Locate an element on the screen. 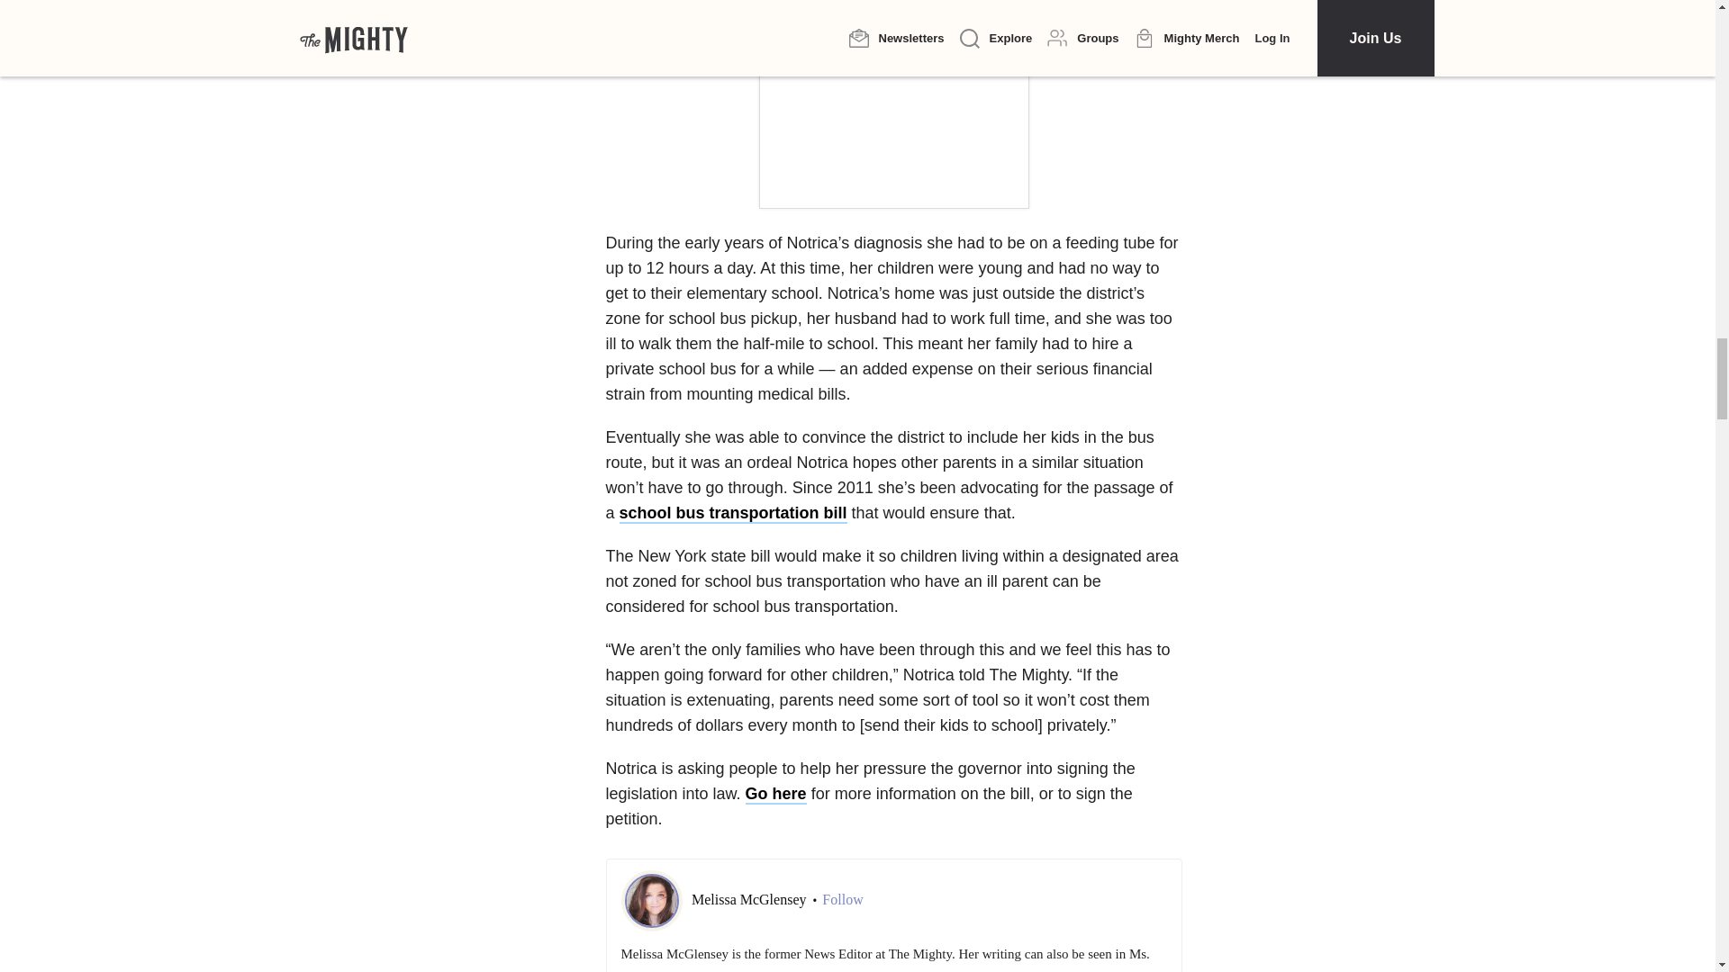  Melissa McGlensey is located at coordinates (751, 899).